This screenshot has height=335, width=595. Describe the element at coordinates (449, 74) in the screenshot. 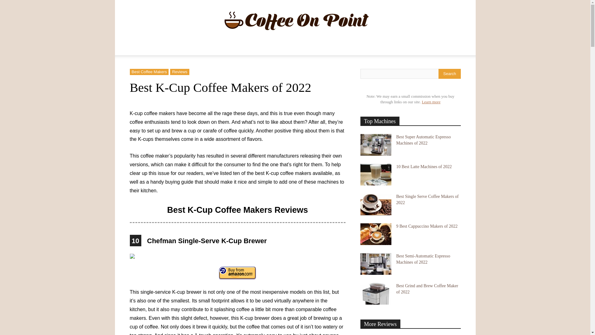

I see `Search` at that location.